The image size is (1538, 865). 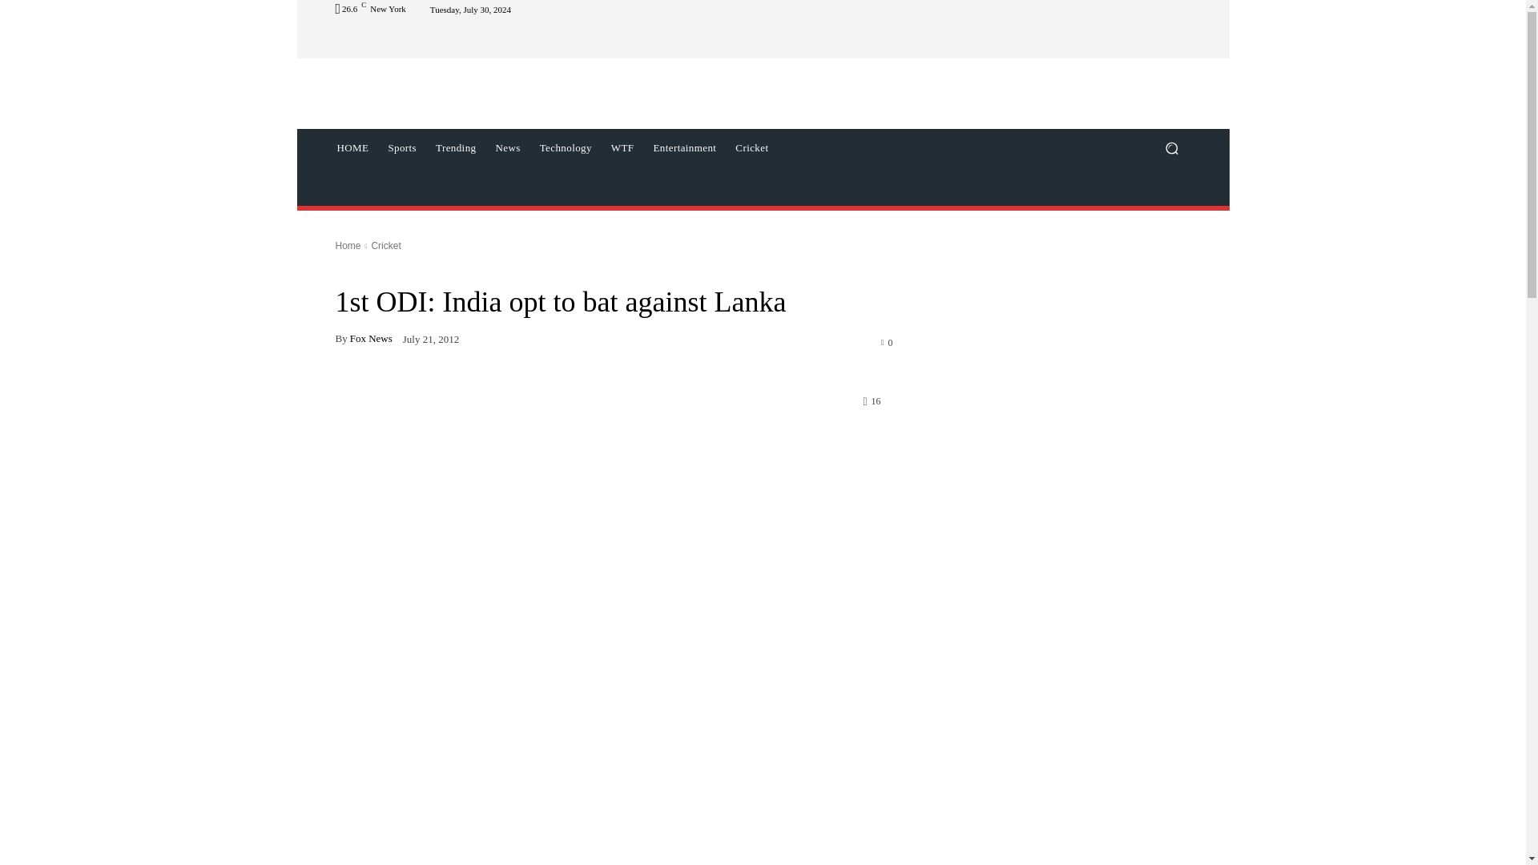 I want to click on Home, so click(x=348, y=246).